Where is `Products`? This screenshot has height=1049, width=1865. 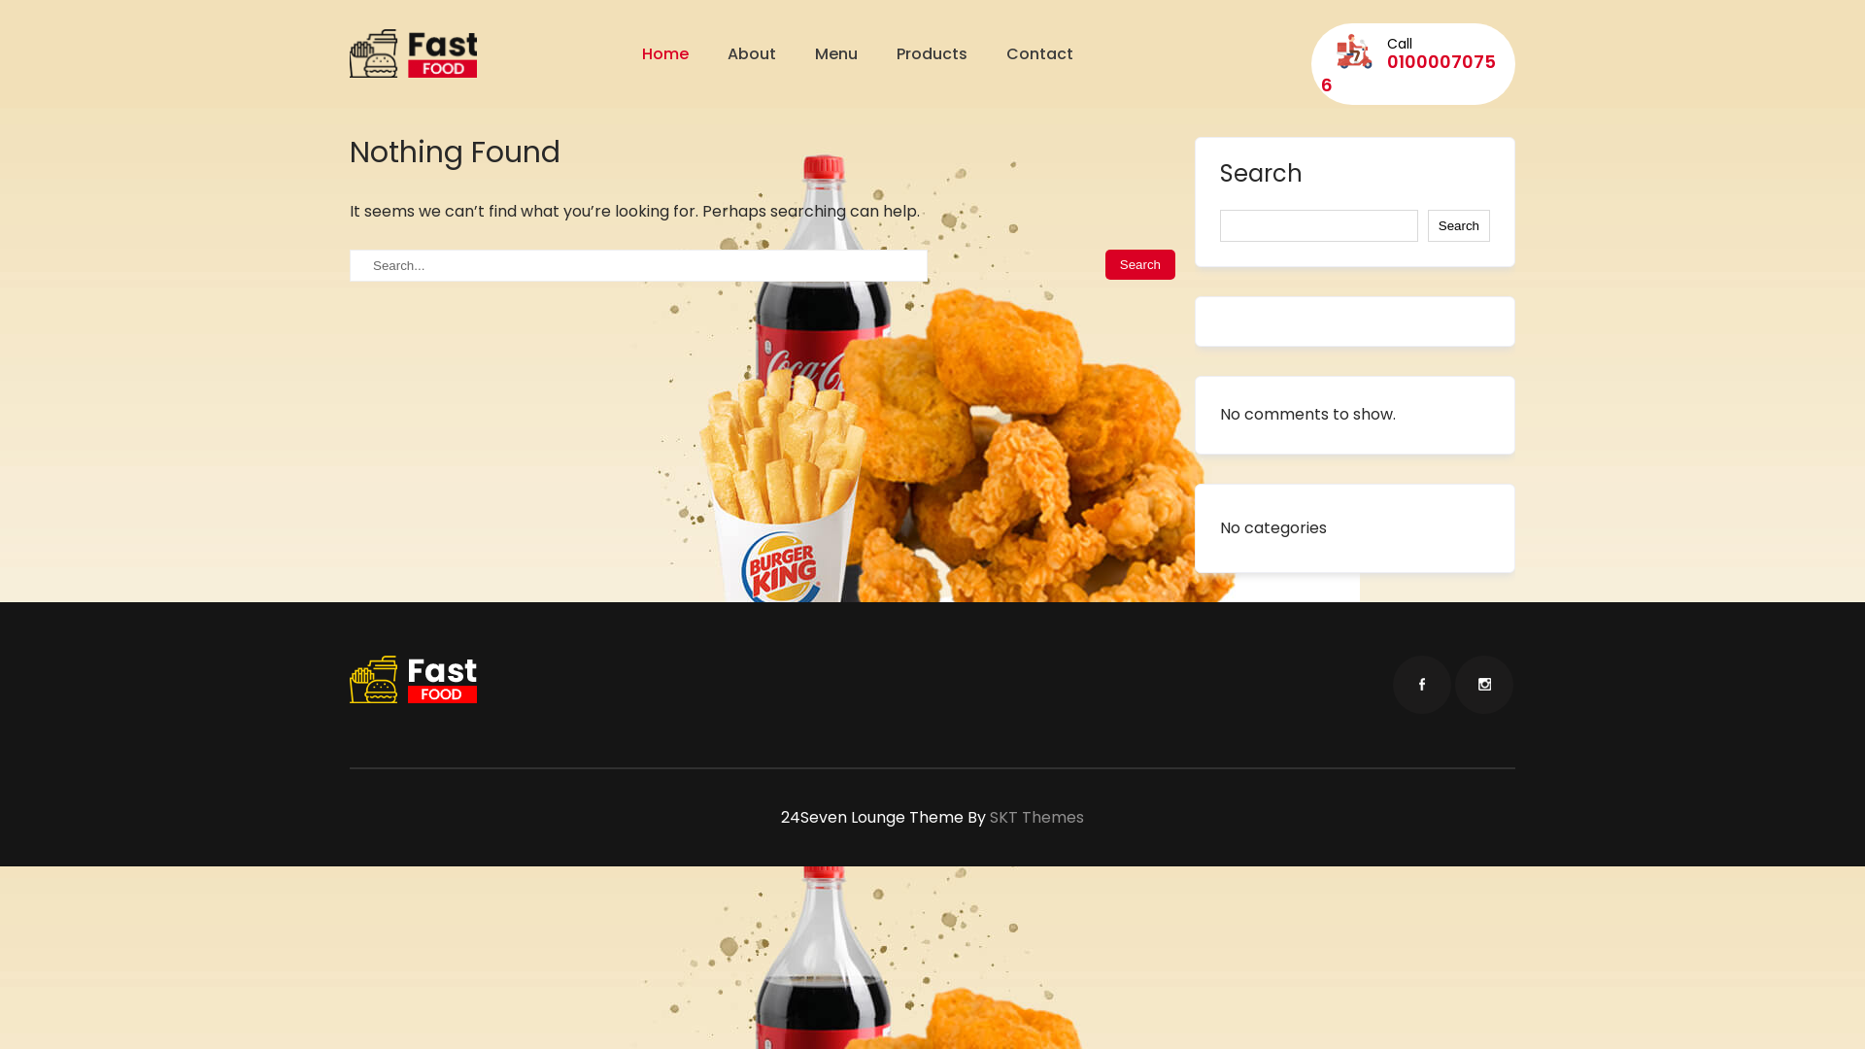 Products is located at coordinates (932, 54).